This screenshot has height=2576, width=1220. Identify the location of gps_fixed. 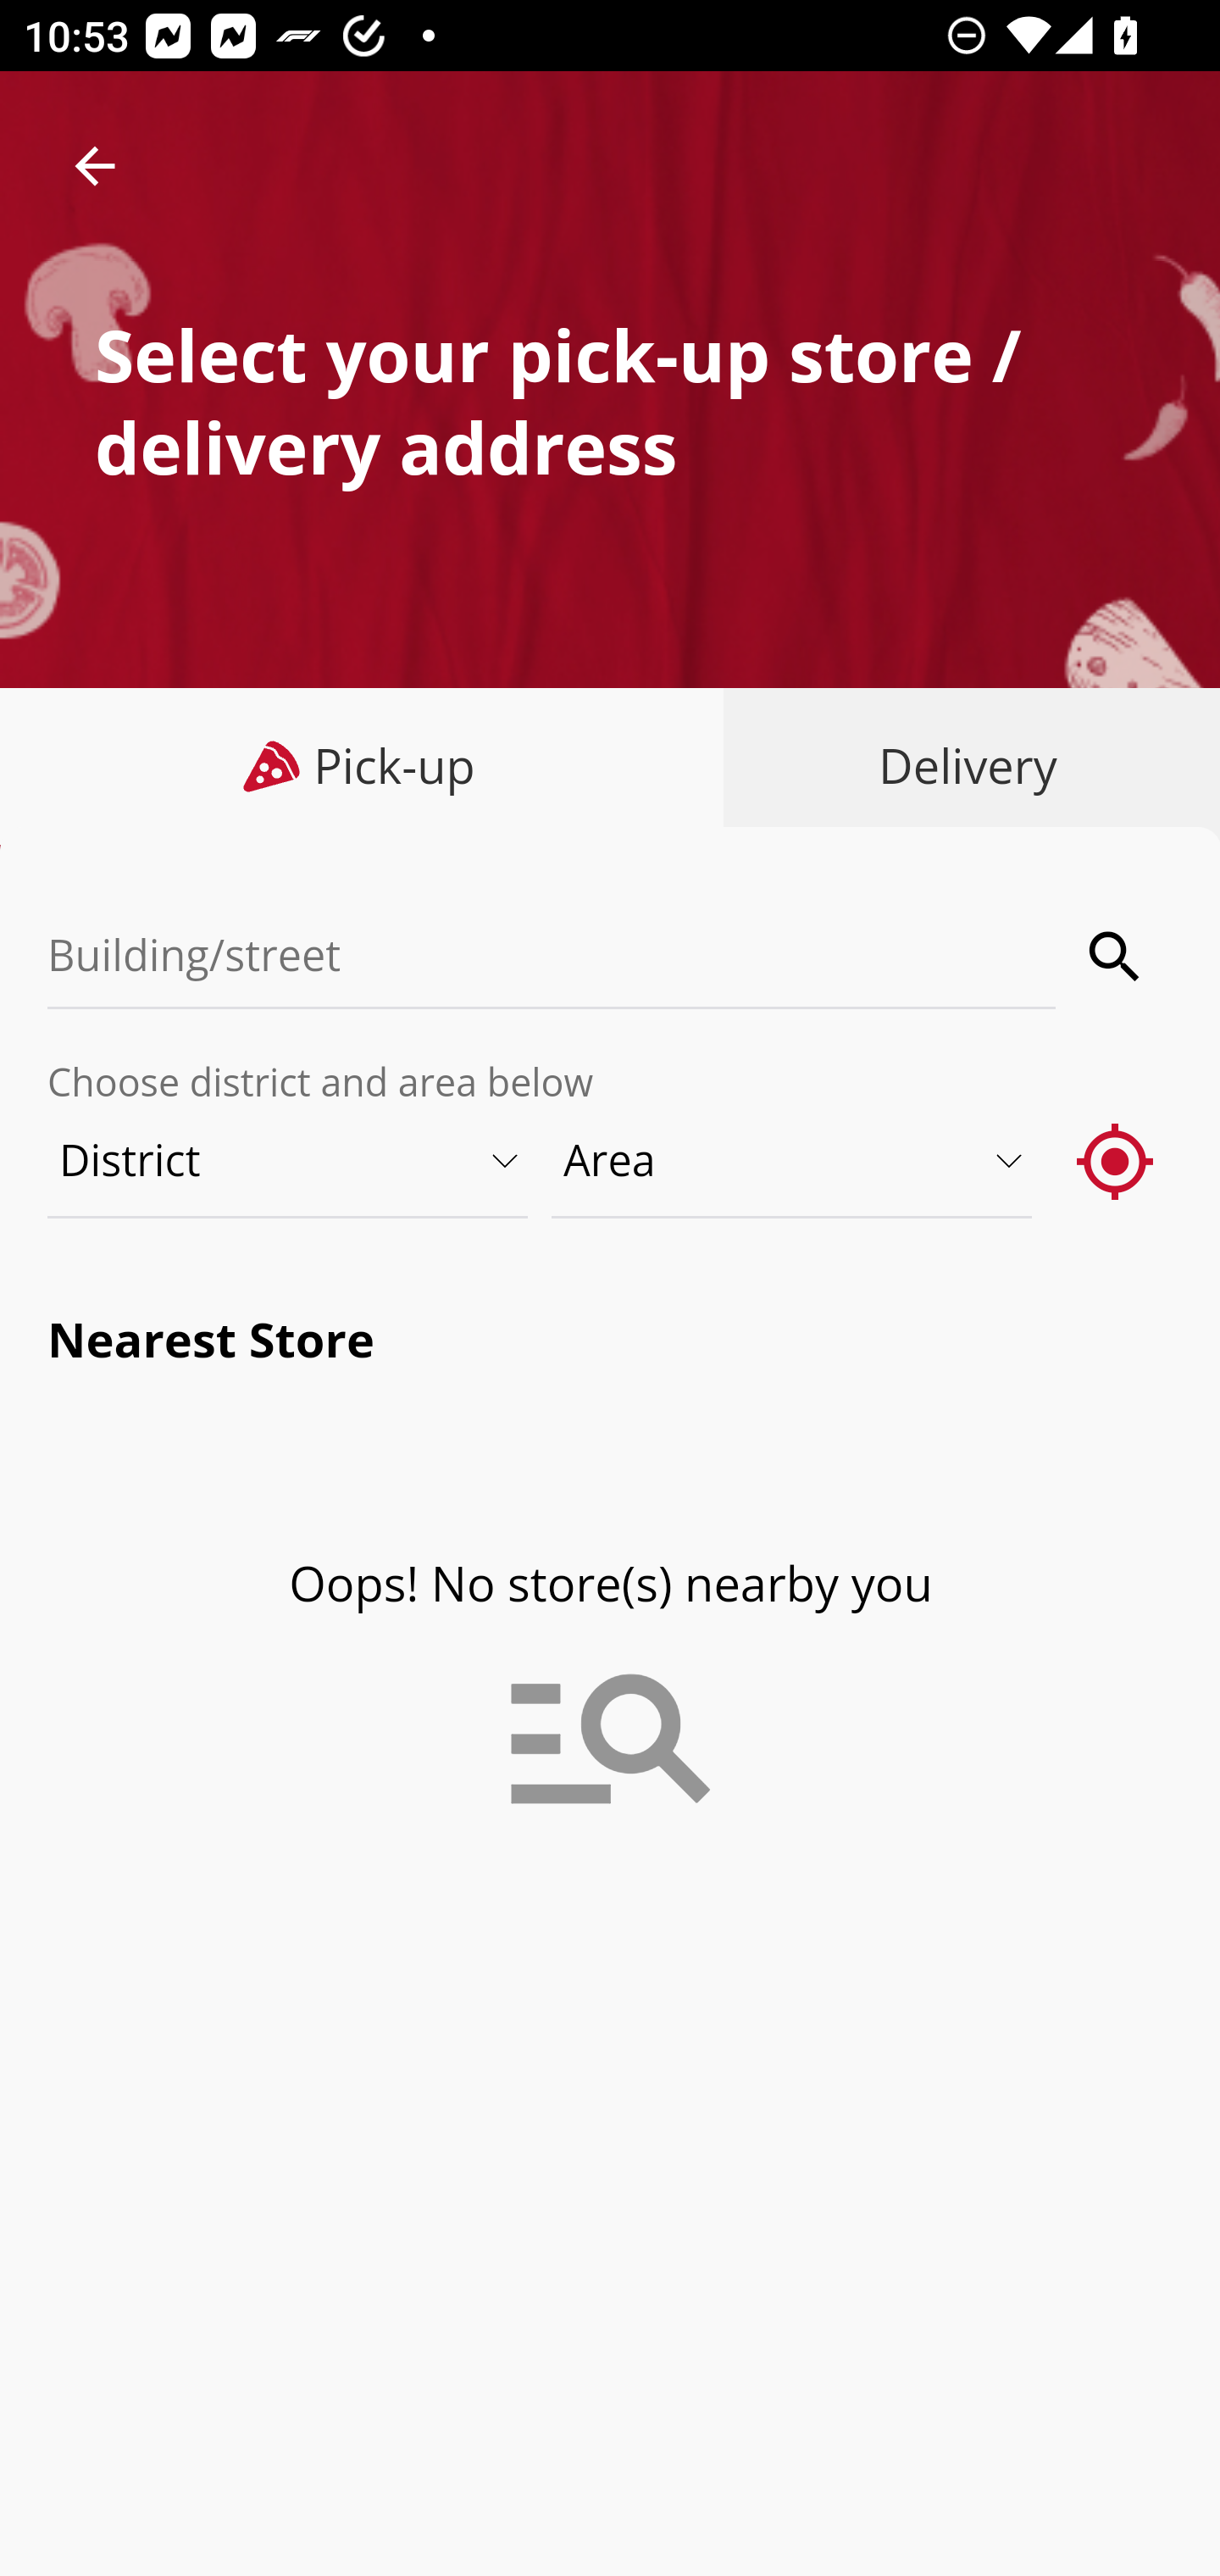
(1116, 1160).